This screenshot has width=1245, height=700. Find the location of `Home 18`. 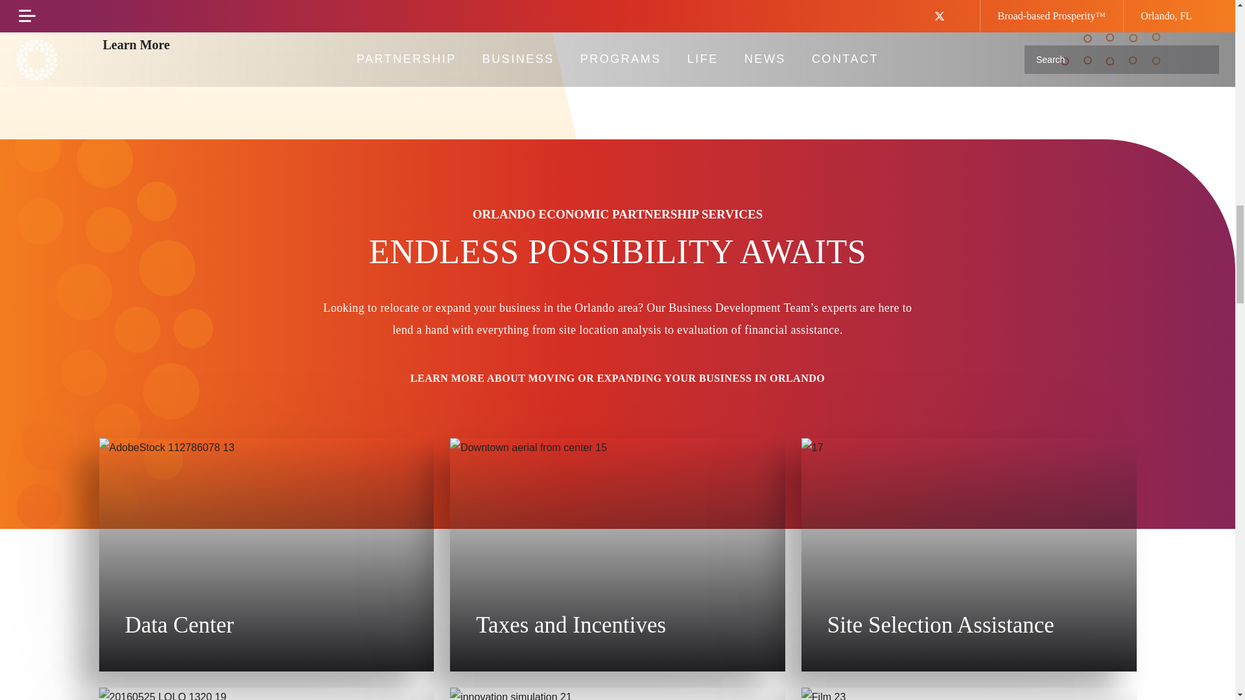

Home 18 is located at coordinates (969, 555).